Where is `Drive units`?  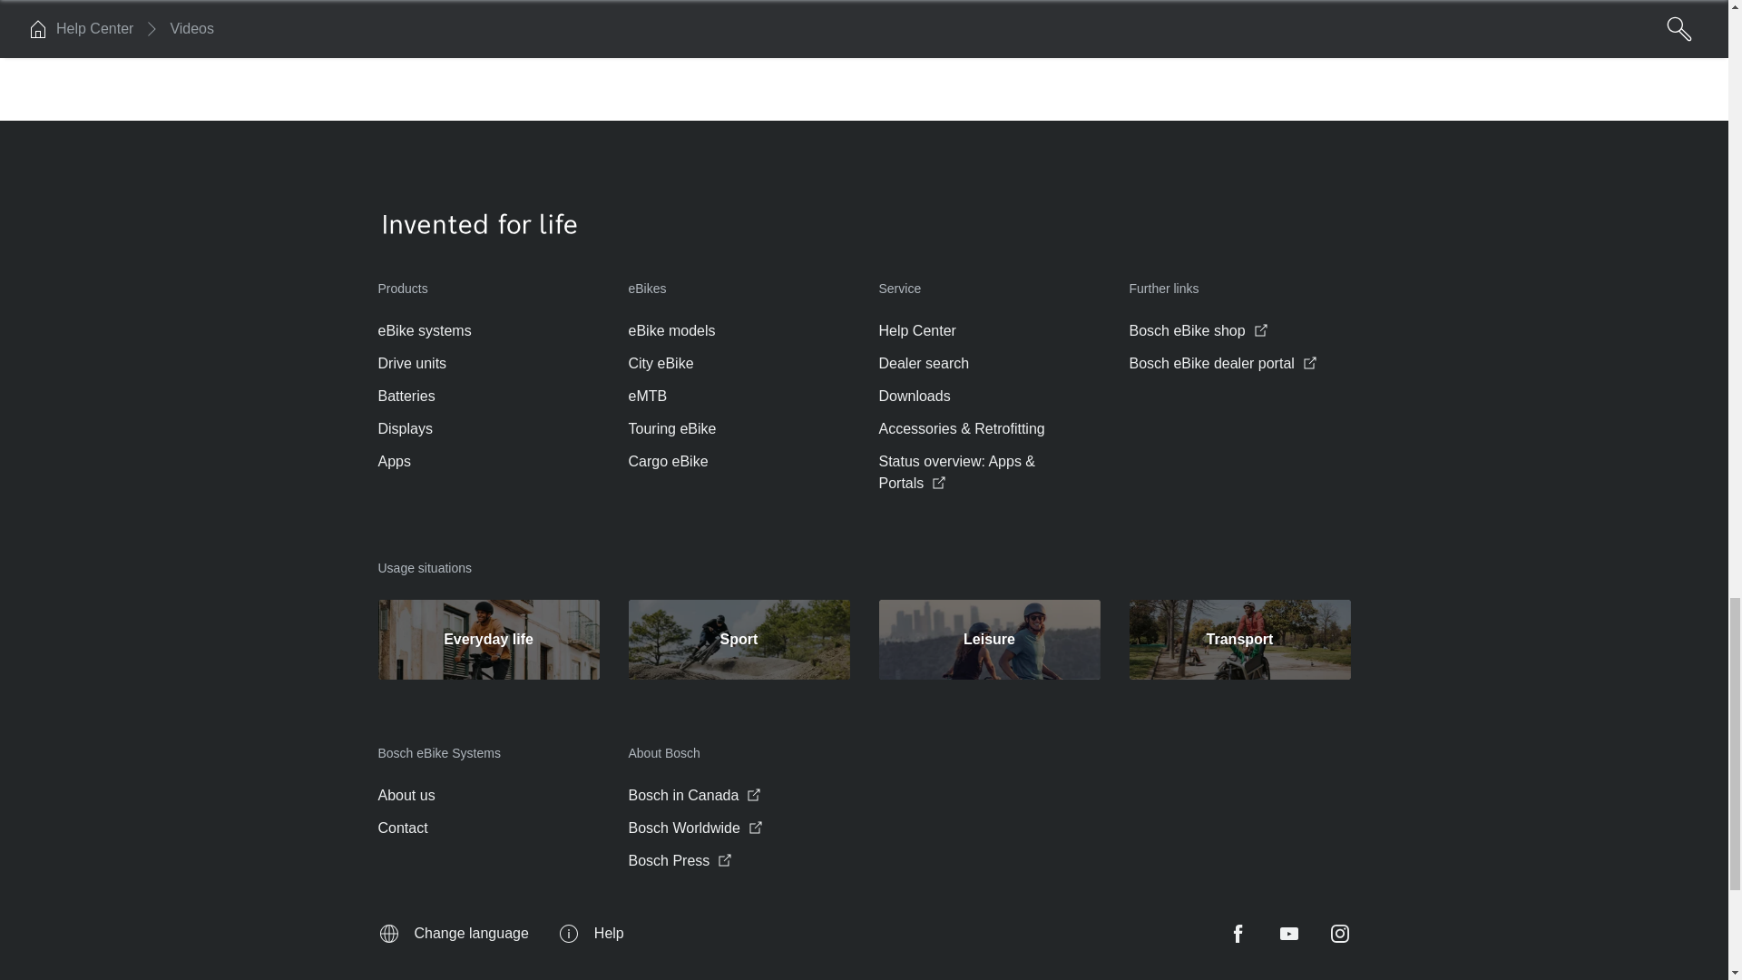
Drive units is located at coordinates (412, 363).